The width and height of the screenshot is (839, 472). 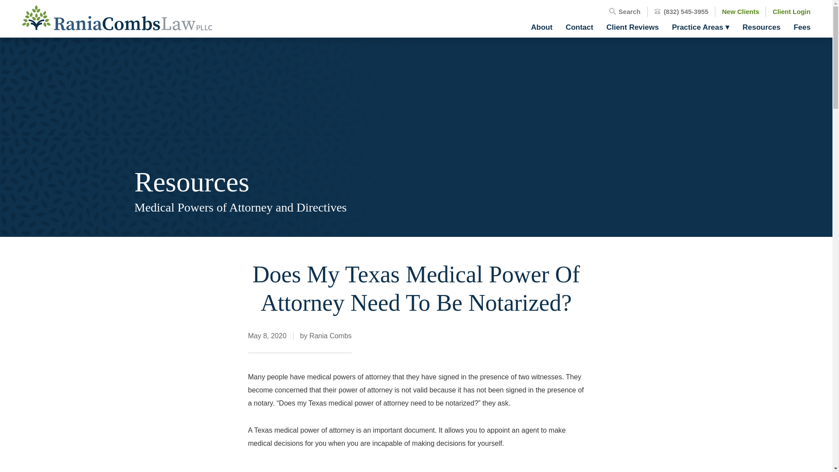 What do you see at coordinates (761, 27) in the screenshot?
I see `Resources` at bounding box center [761, 27].